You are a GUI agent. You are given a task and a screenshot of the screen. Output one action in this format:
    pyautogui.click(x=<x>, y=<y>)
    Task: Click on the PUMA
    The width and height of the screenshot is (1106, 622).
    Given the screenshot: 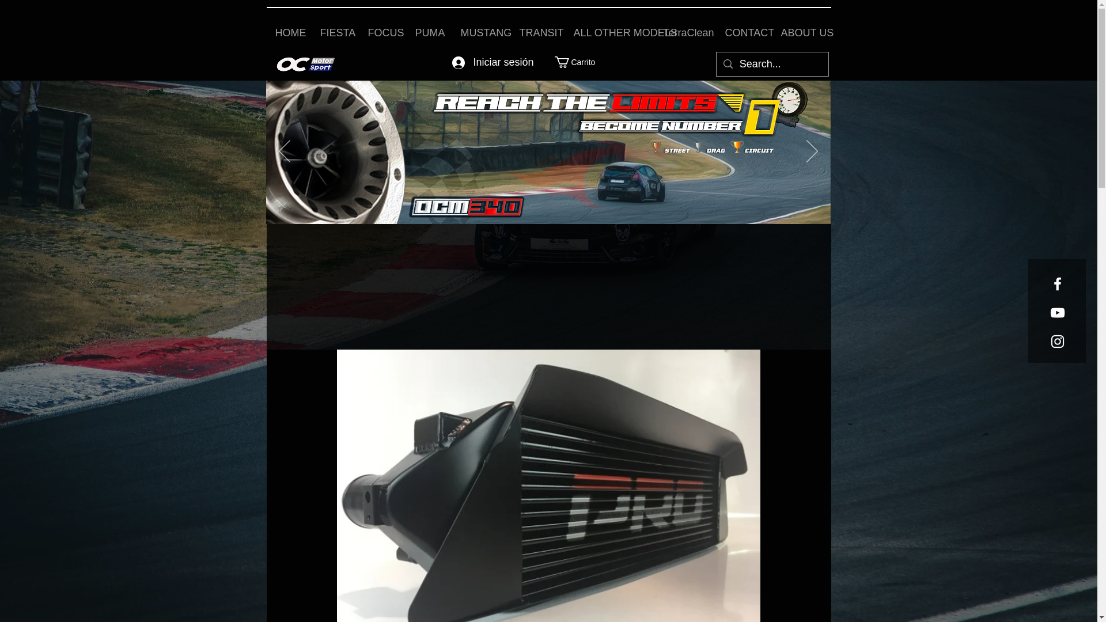 What is the action you would take?
    pyautogui.click(x=430, y=33)
    